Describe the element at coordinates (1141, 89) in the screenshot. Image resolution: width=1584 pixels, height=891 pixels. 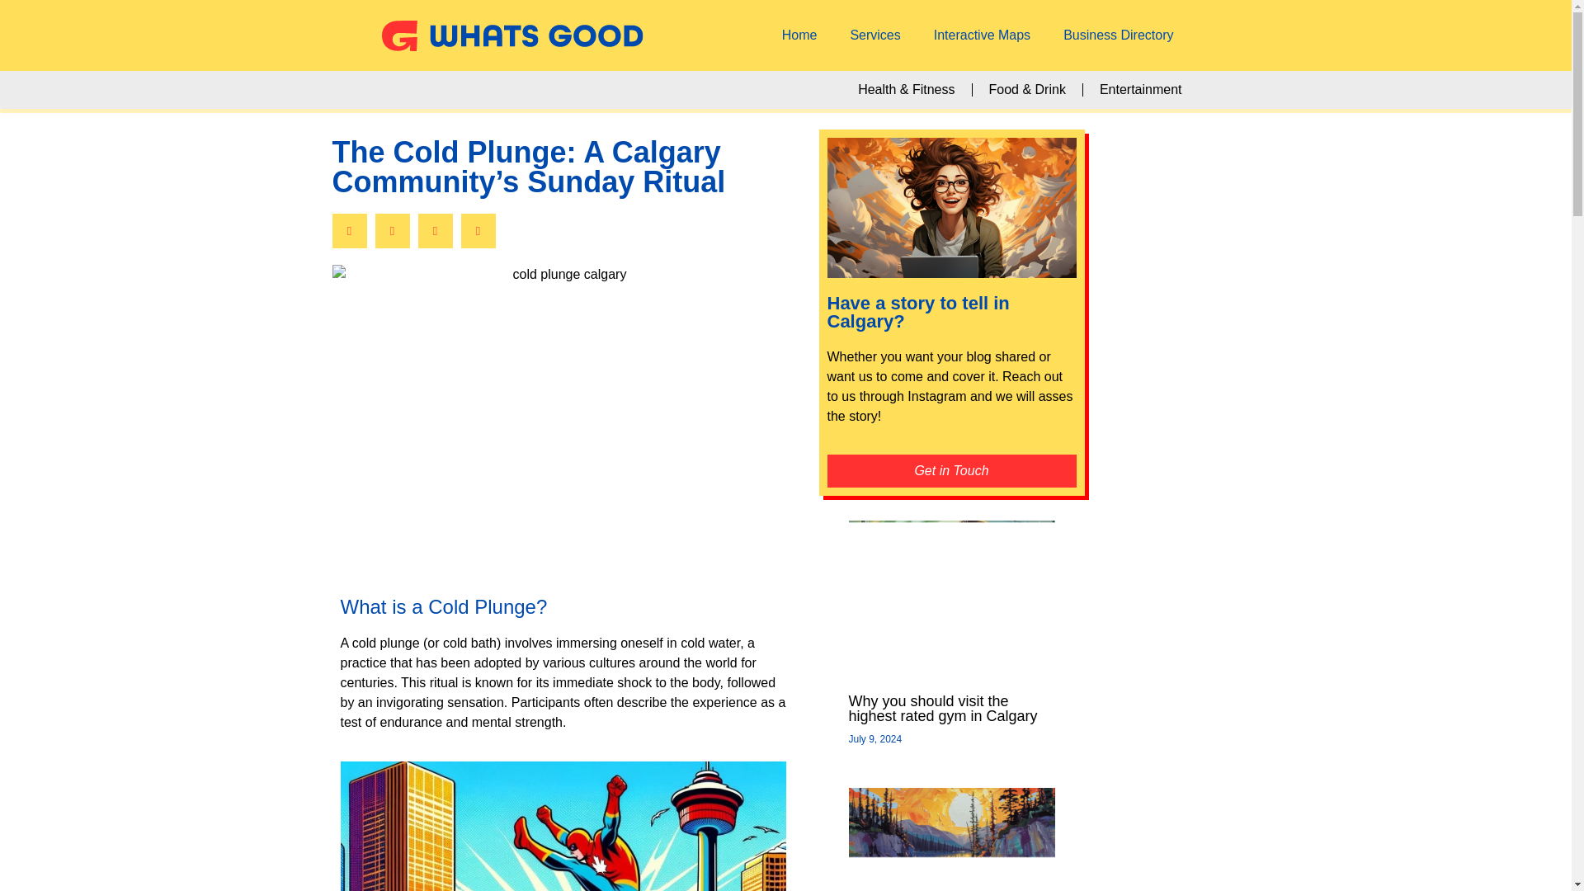
I see `Entertainment` at that location.